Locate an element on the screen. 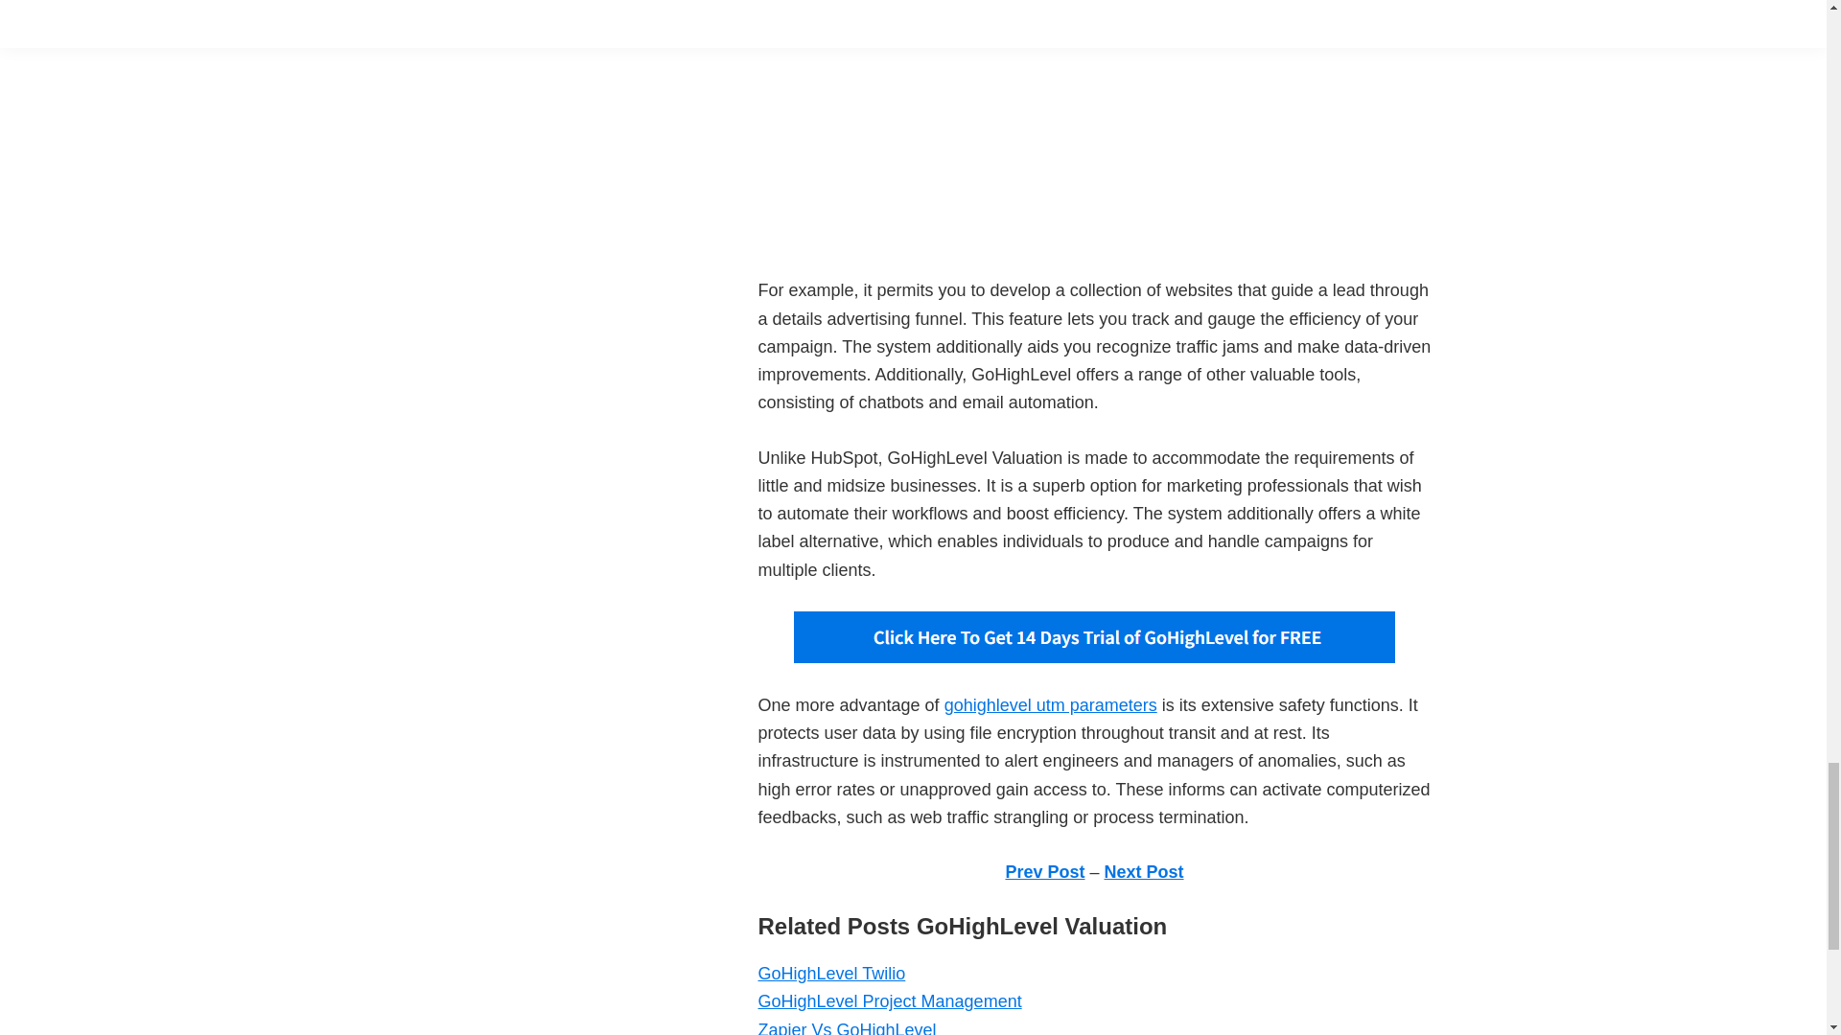 This screenshot has width=1841, height=1035. Next Post is located at coordinates (1144, 872).